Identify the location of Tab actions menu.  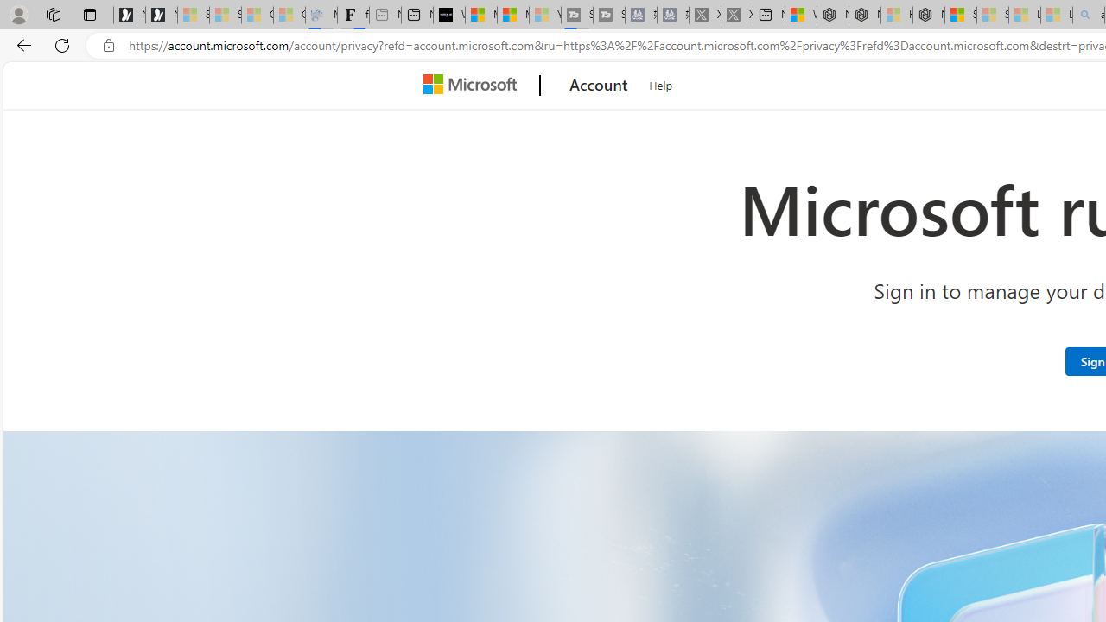
(90, 14).